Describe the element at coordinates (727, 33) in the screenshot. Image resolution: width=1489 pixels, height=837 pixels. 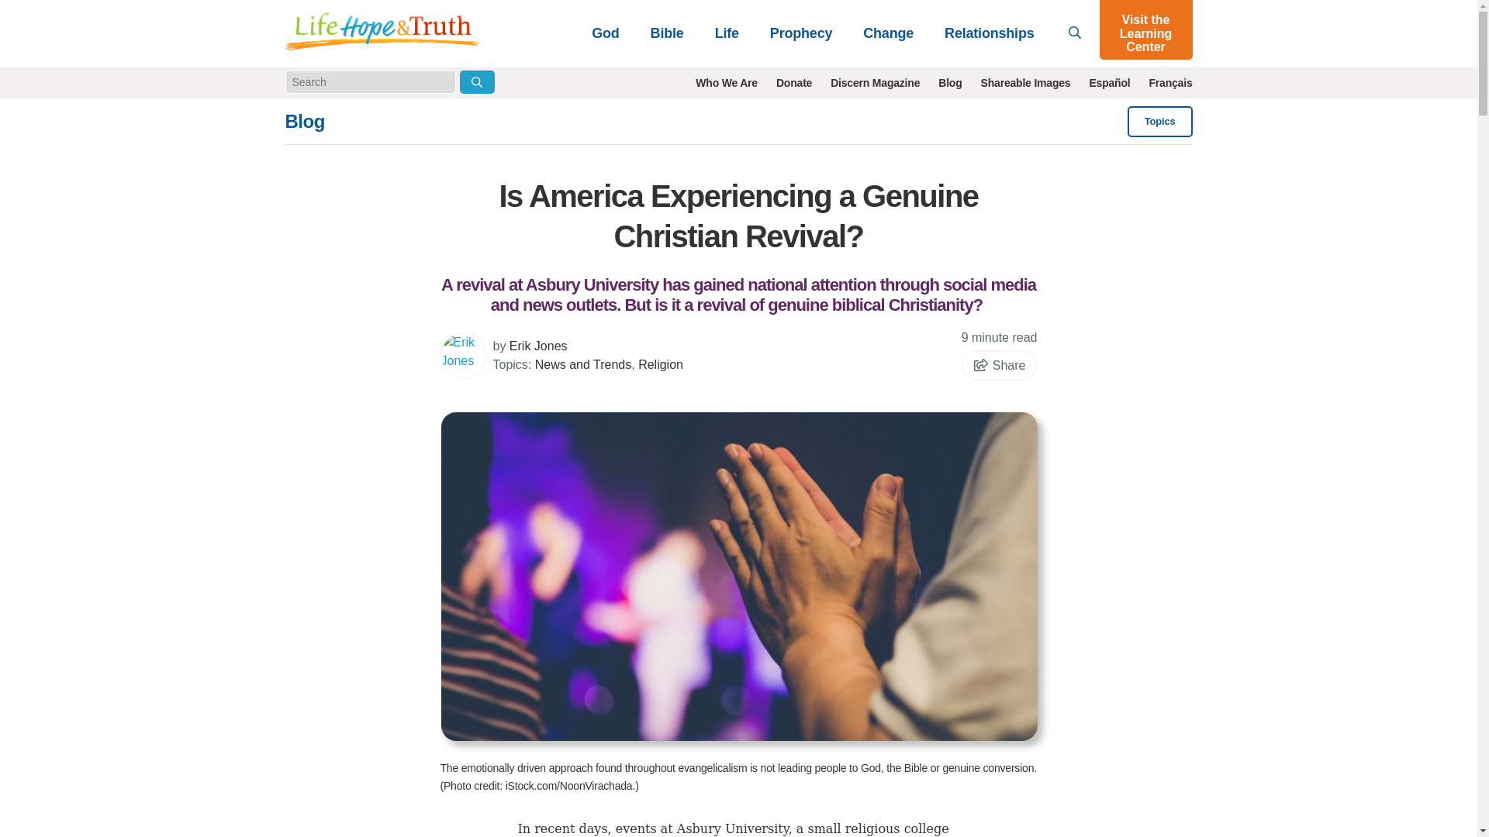
I see `Life` at that location.